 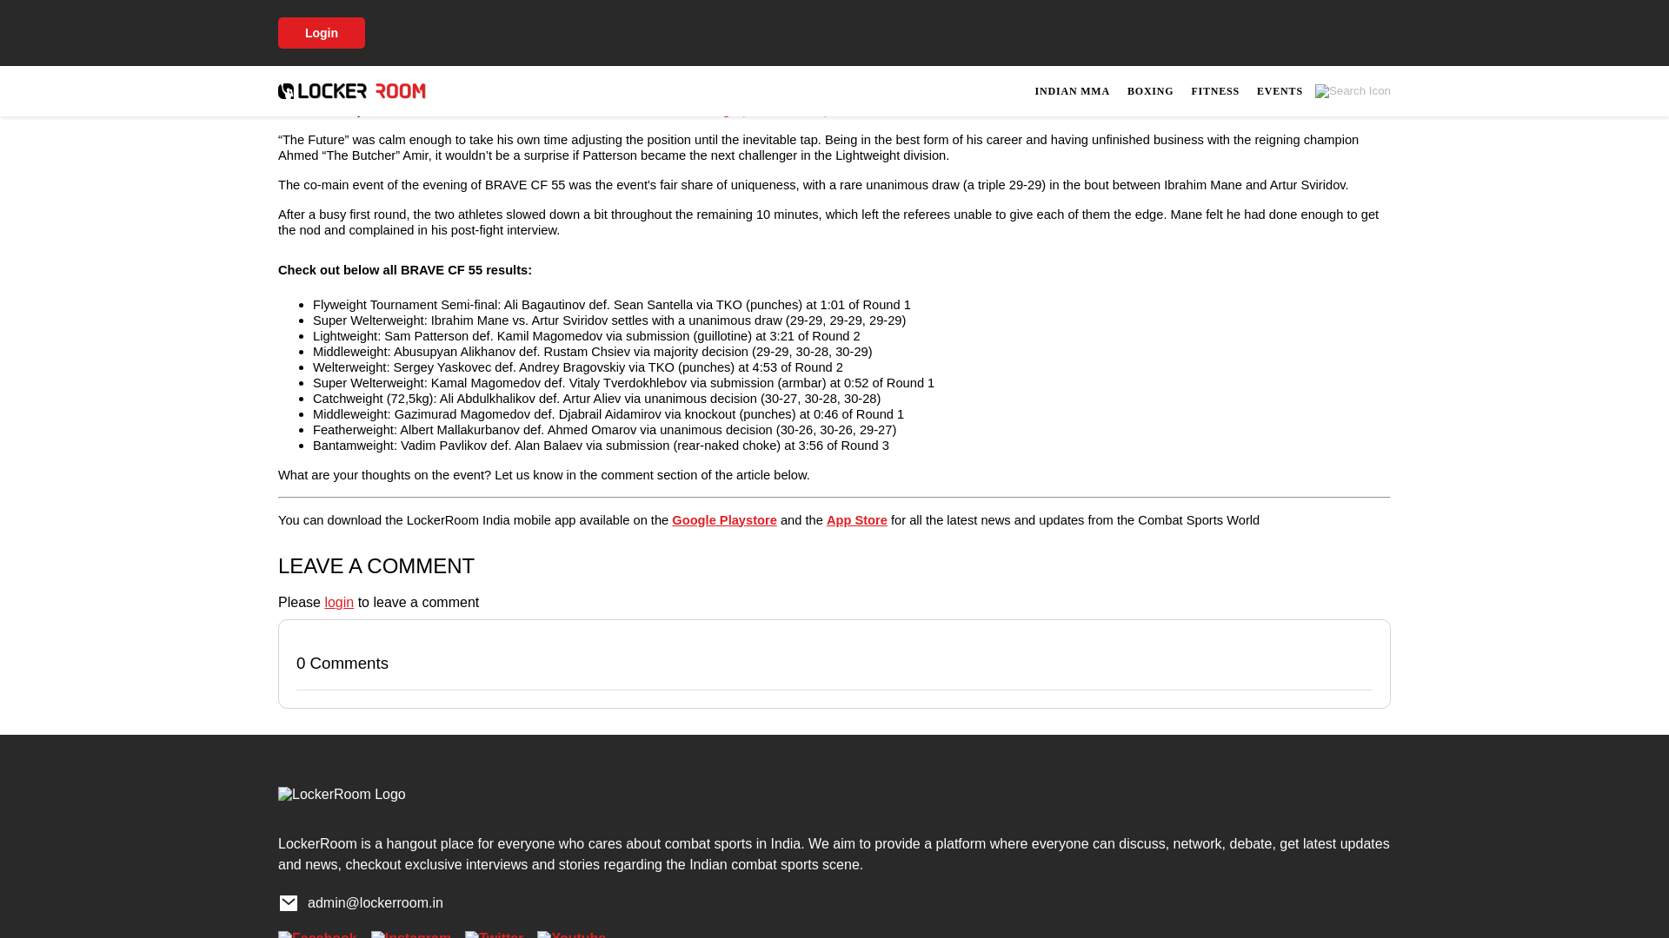 I want to click on Google Playstore, so click(x=725, y=519).